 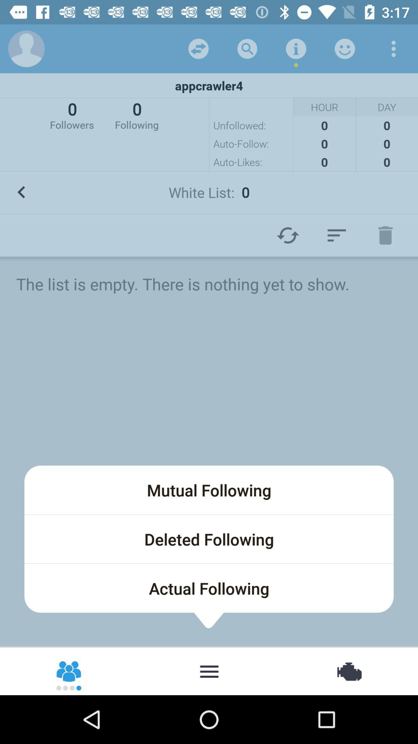 What do you see at coordinates (209, 671) in the screenshot?
I see `search followers` at bounding box center [209, 671].